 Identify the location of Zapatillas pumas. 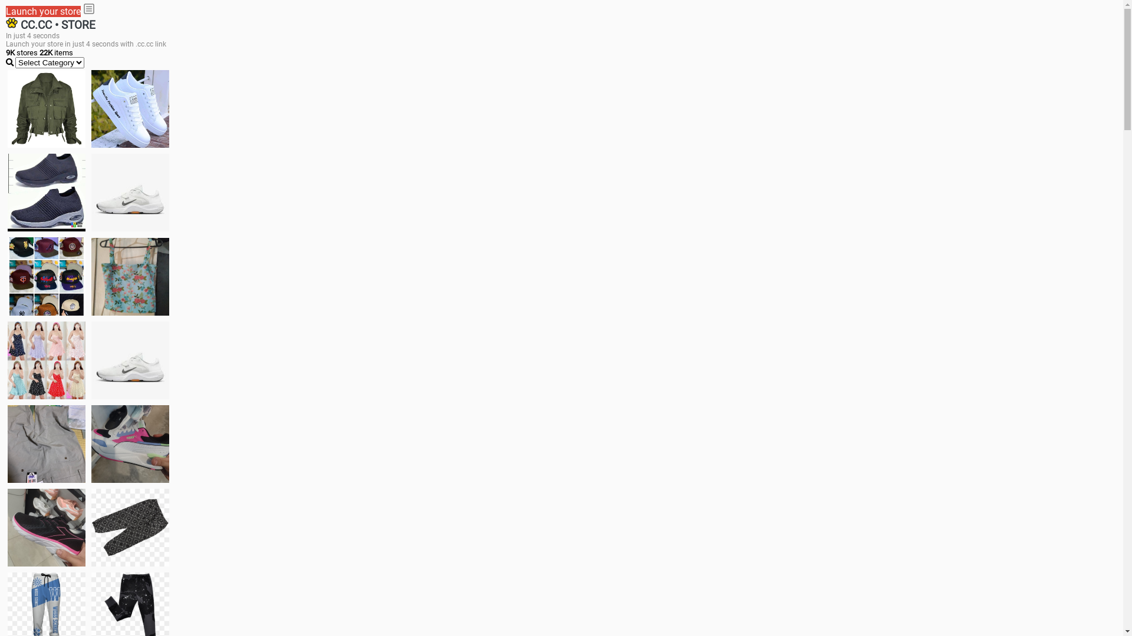
(130, 444).